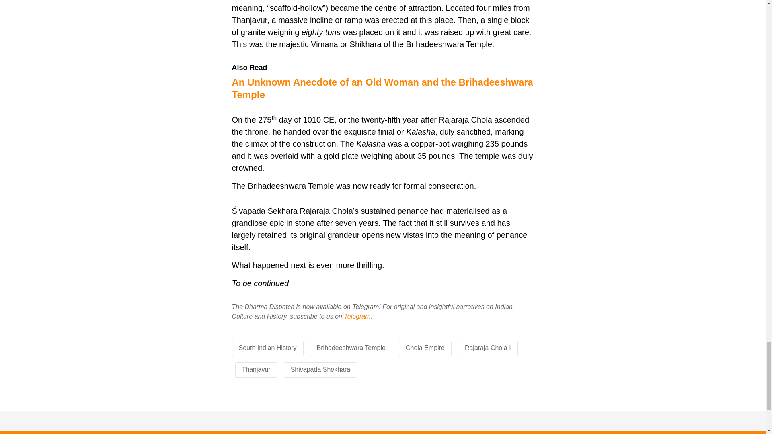 This screenshot has height=434, width=772. Describe the element at coordinates (320, 369) in the screenshot. I see `Shivapada Shekhara` at that location.